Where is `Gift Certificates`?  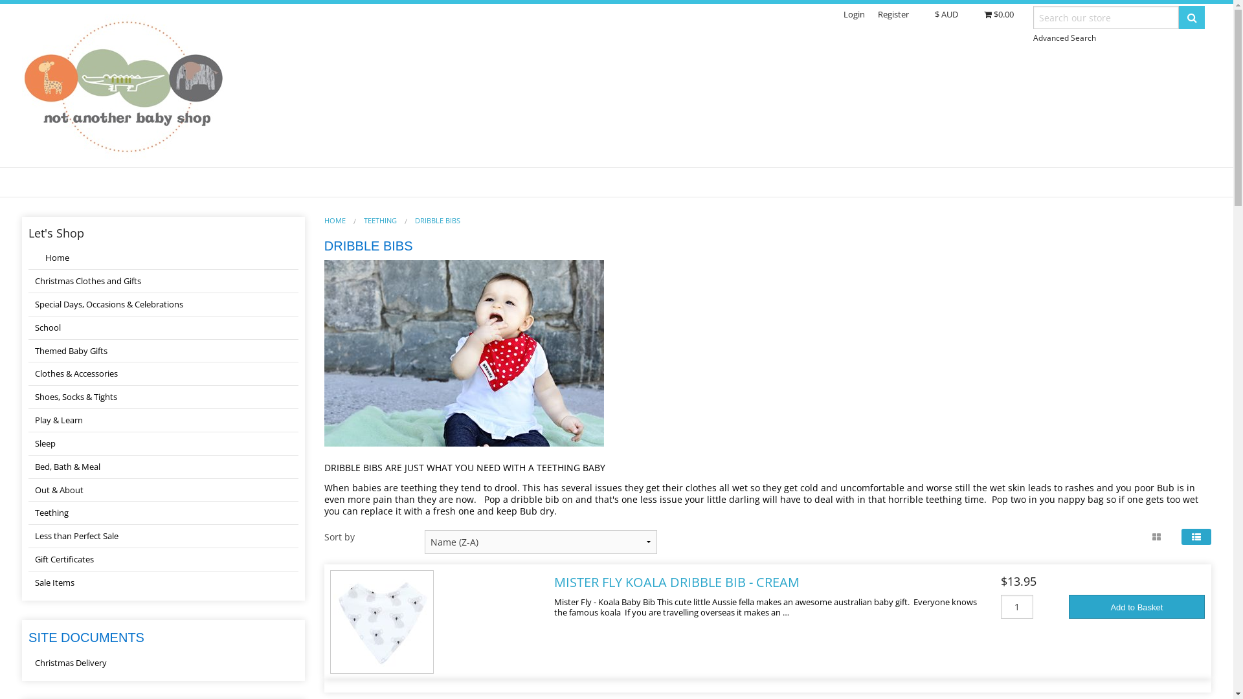 Gift Certificates is located at coordinates (163, 559).